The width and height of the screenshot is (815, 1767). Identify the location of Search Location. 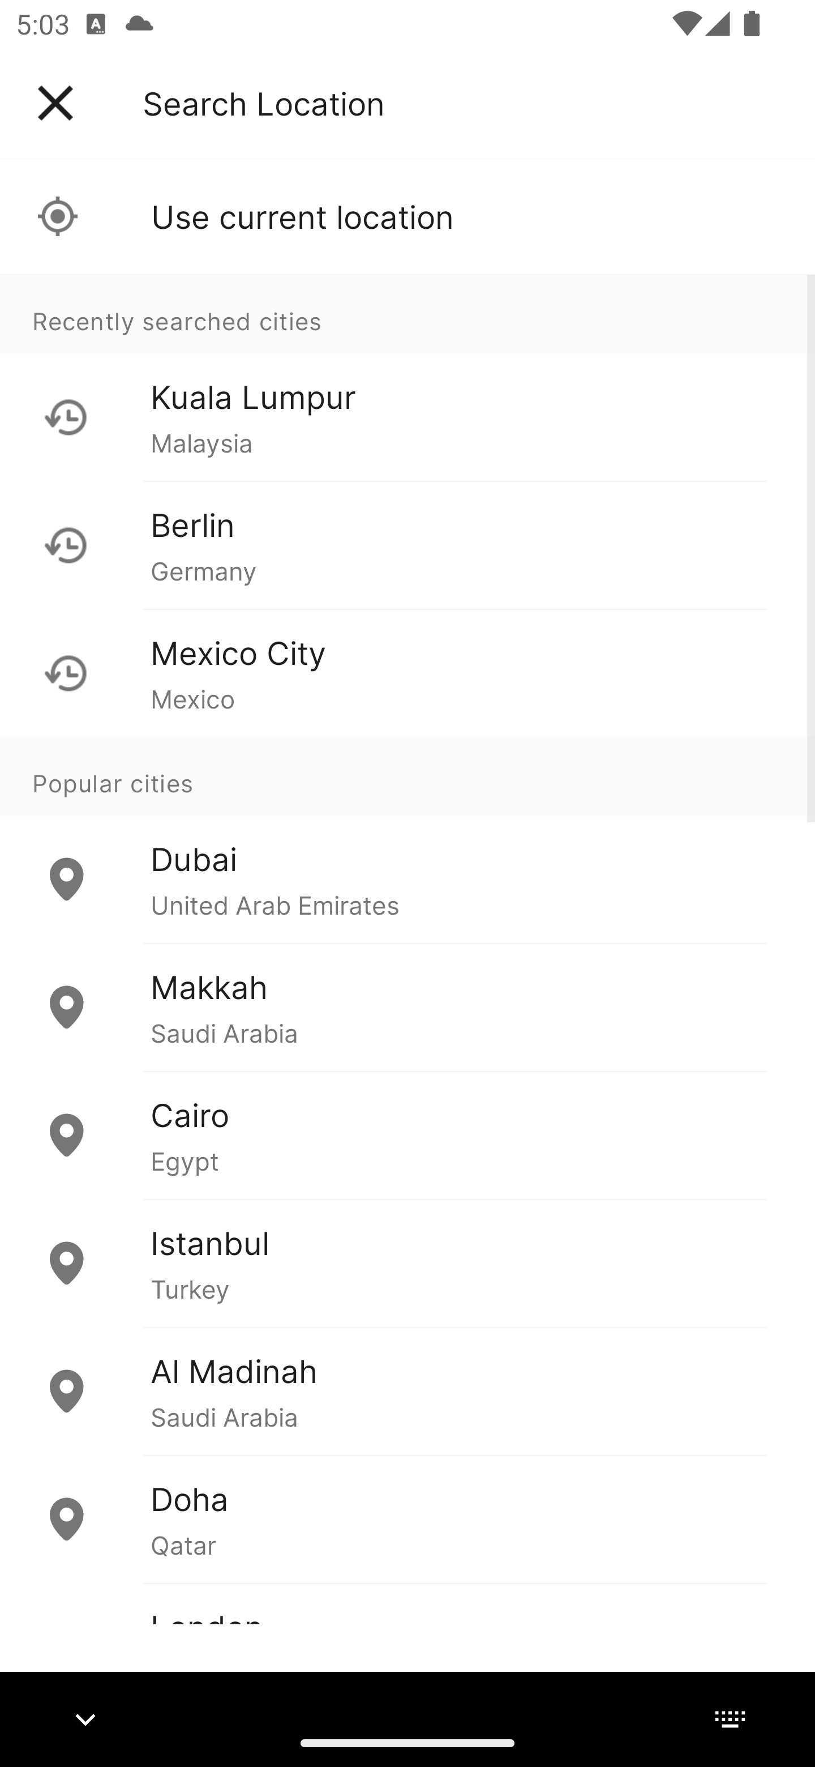
(264, 103).